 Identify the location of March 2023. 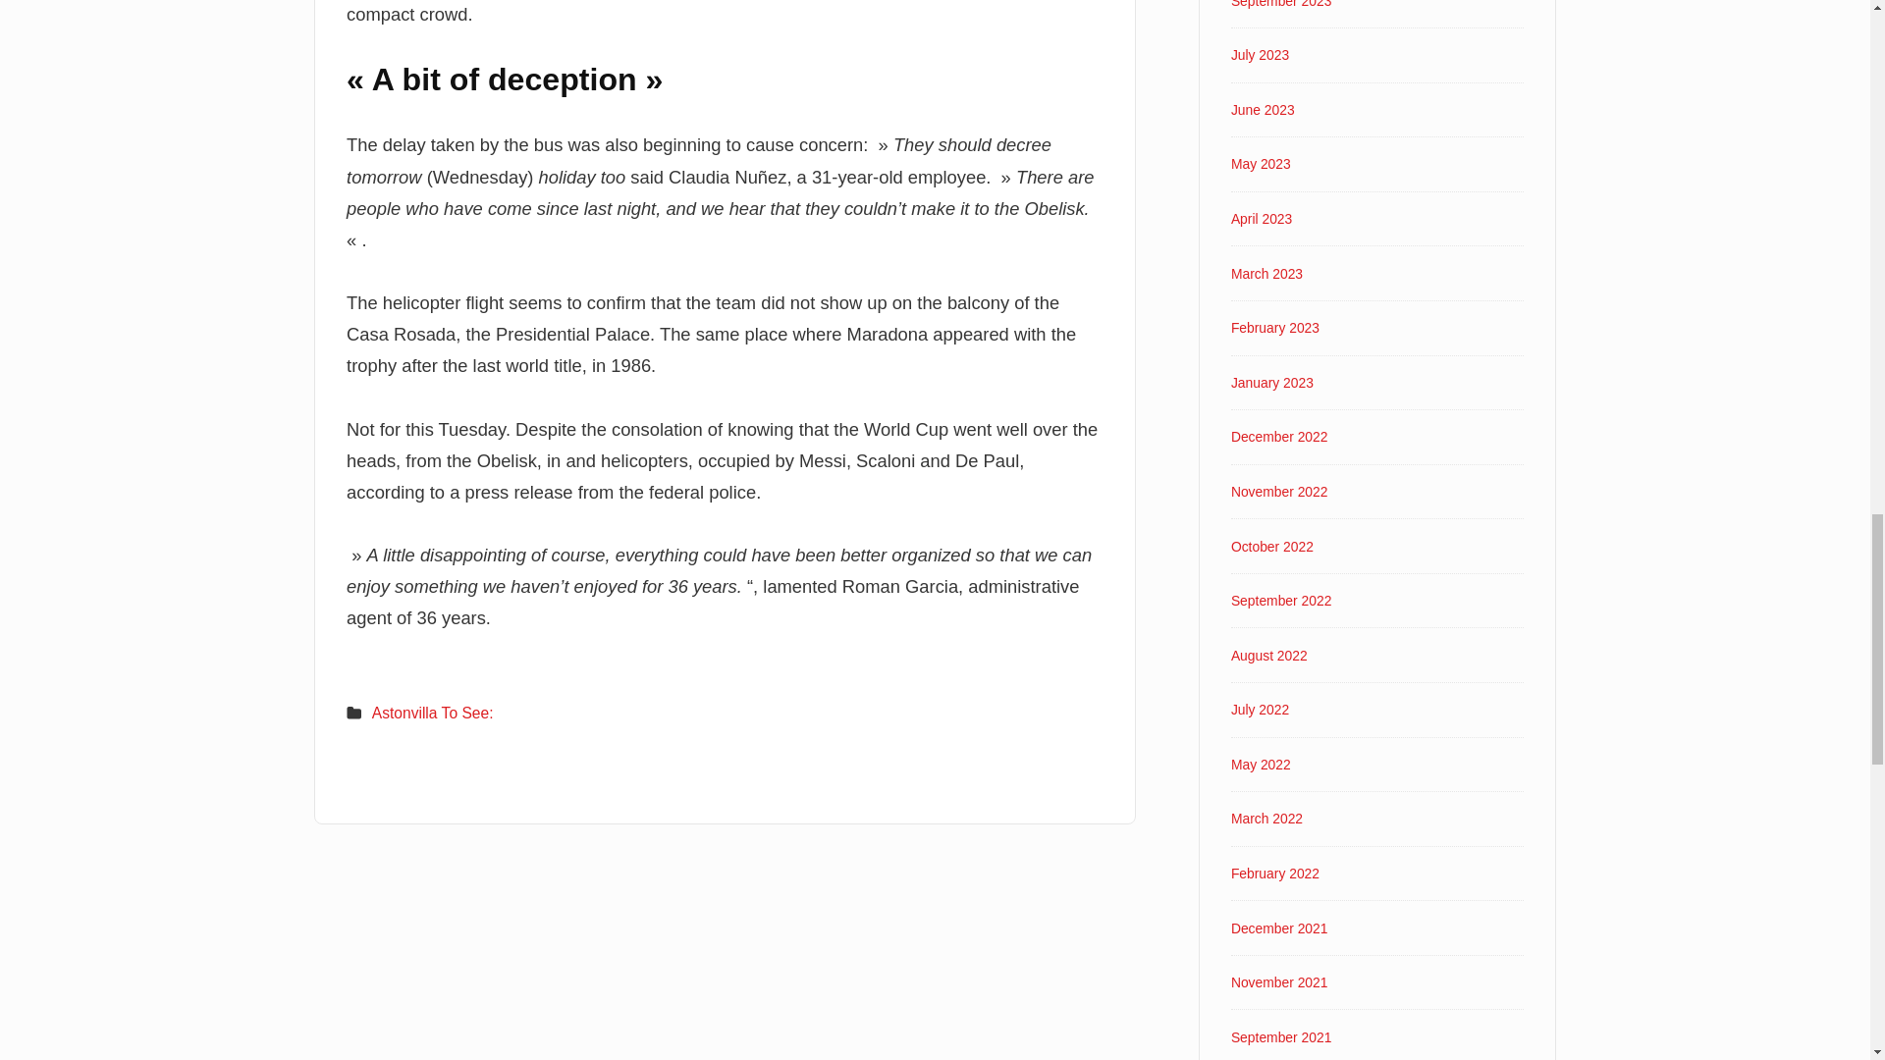
(1266, 274).